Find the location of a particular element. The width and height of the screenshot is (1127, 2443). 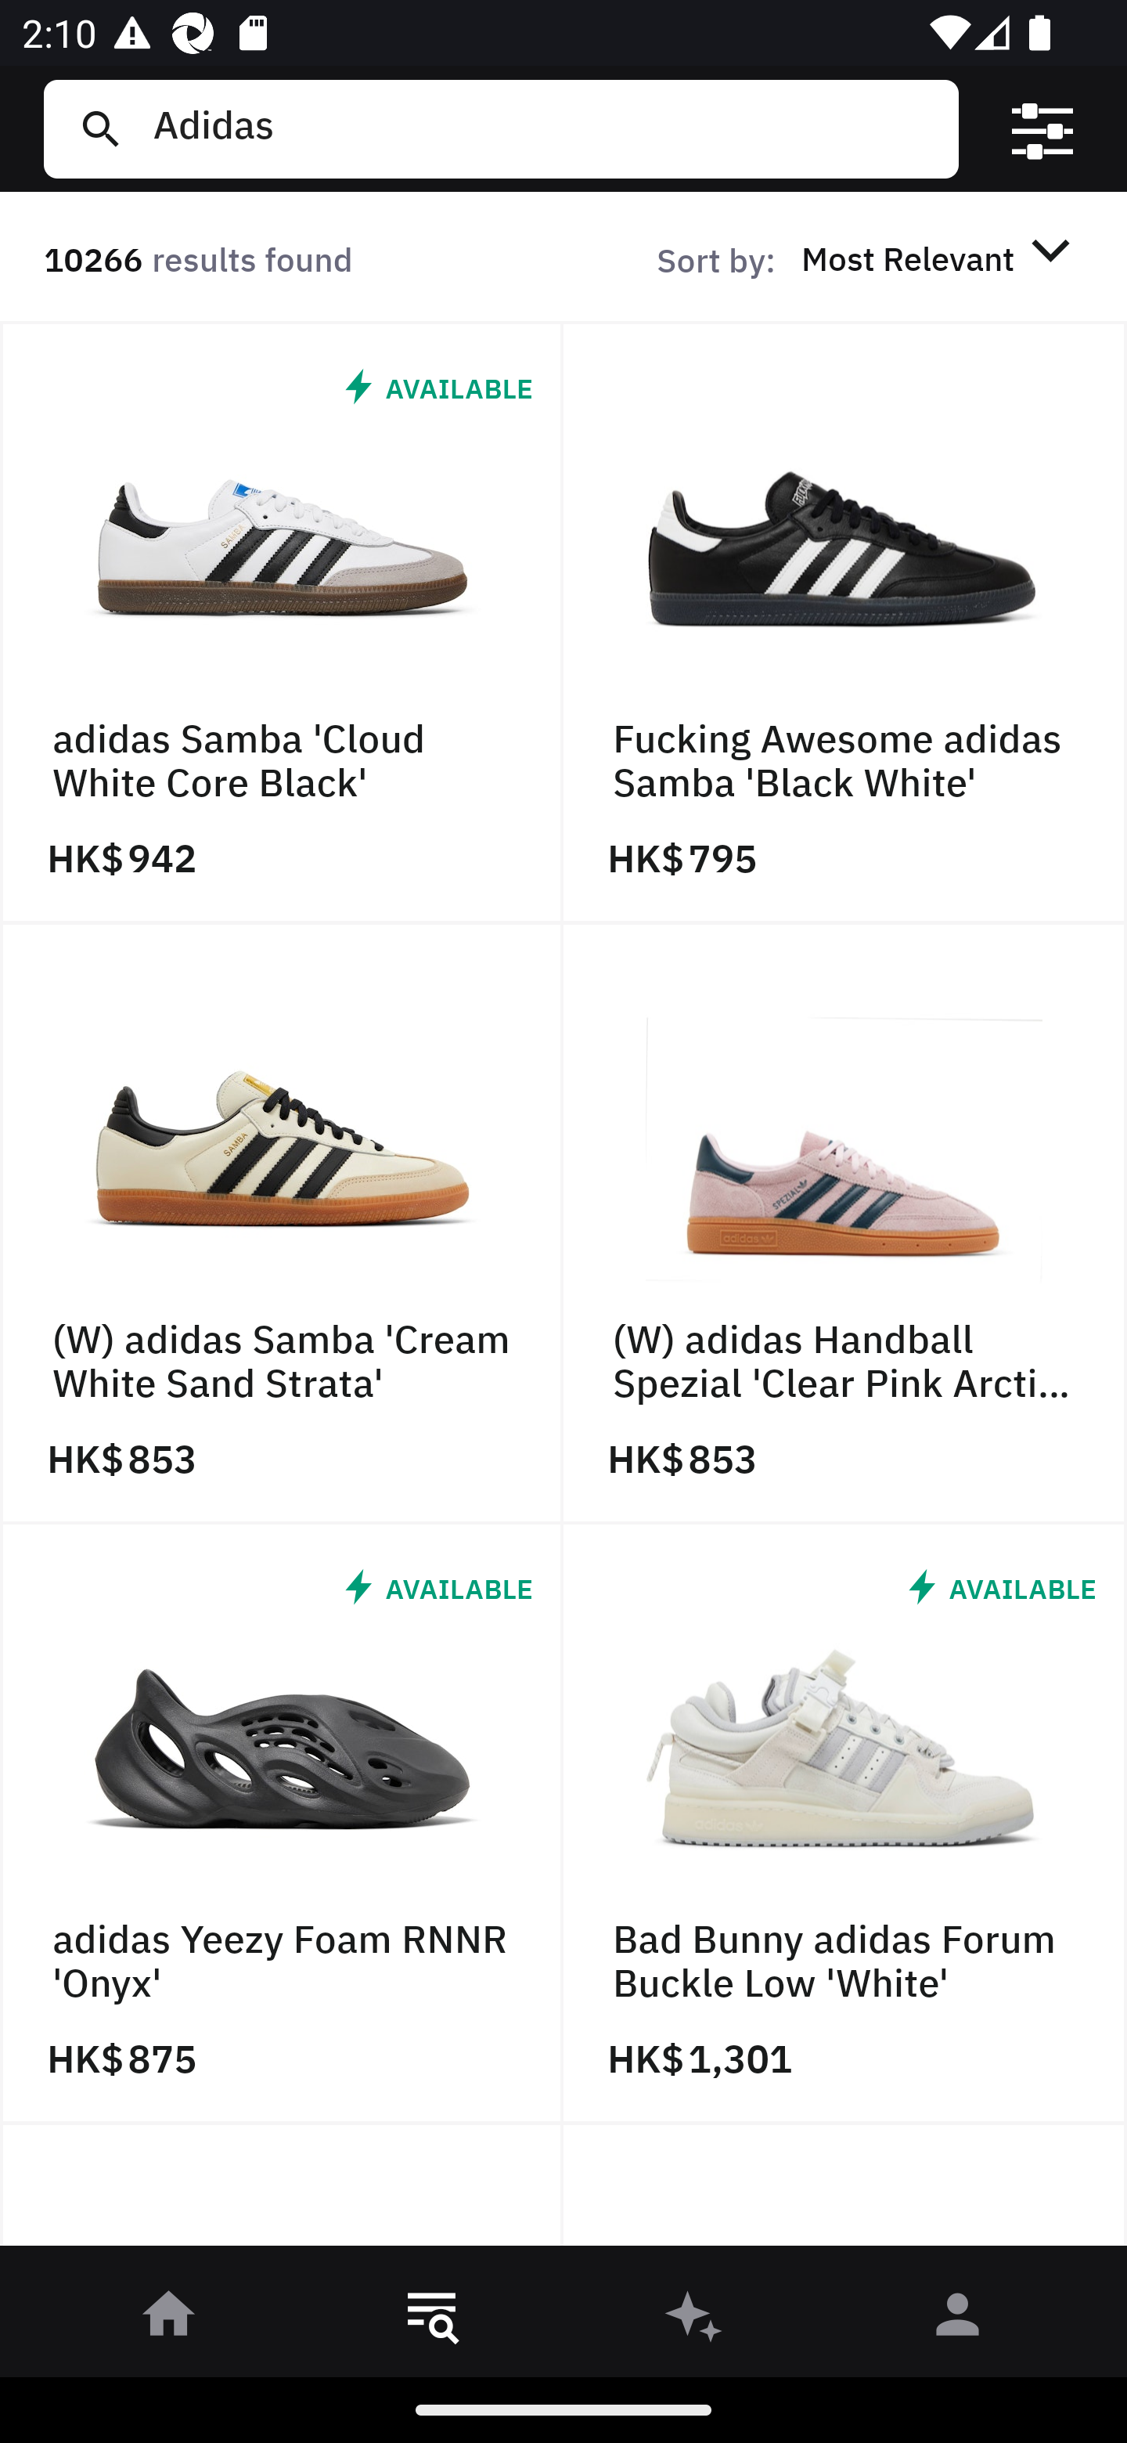

Most Relevant  is located at coordinates (941, 258).